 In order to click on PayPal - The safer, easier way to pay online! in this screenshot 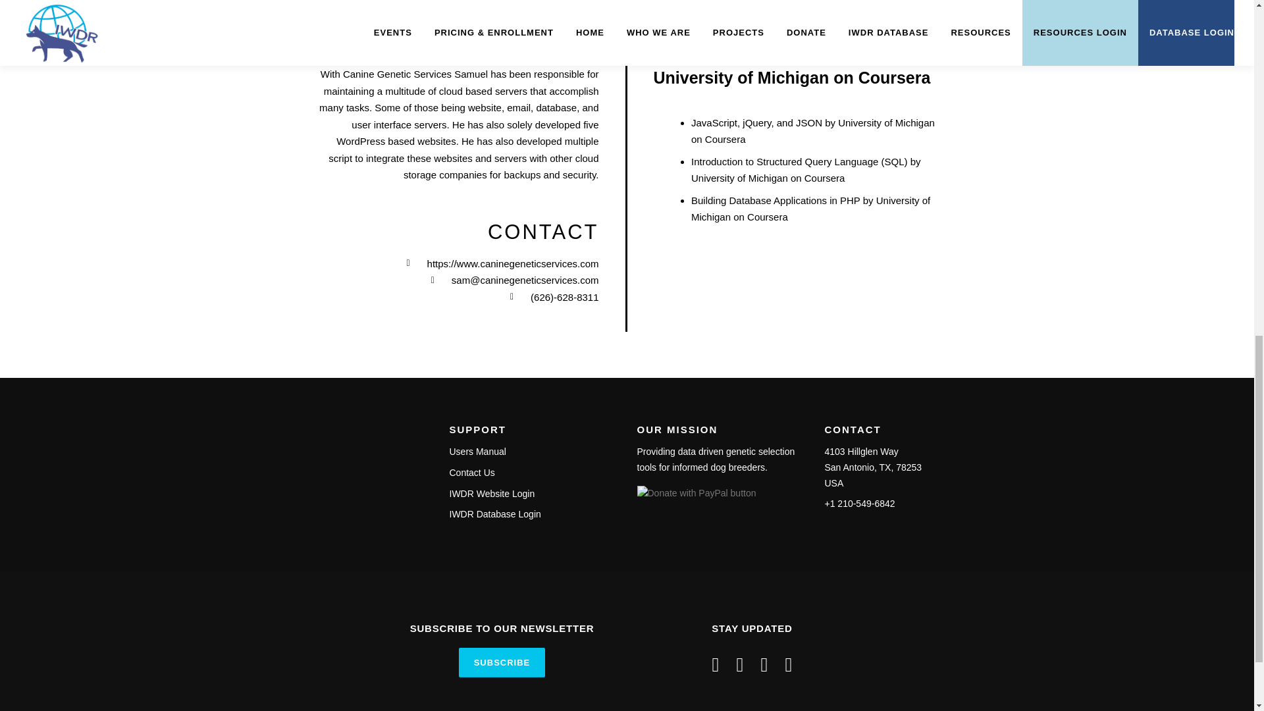, I will do `click(697, 494)`.